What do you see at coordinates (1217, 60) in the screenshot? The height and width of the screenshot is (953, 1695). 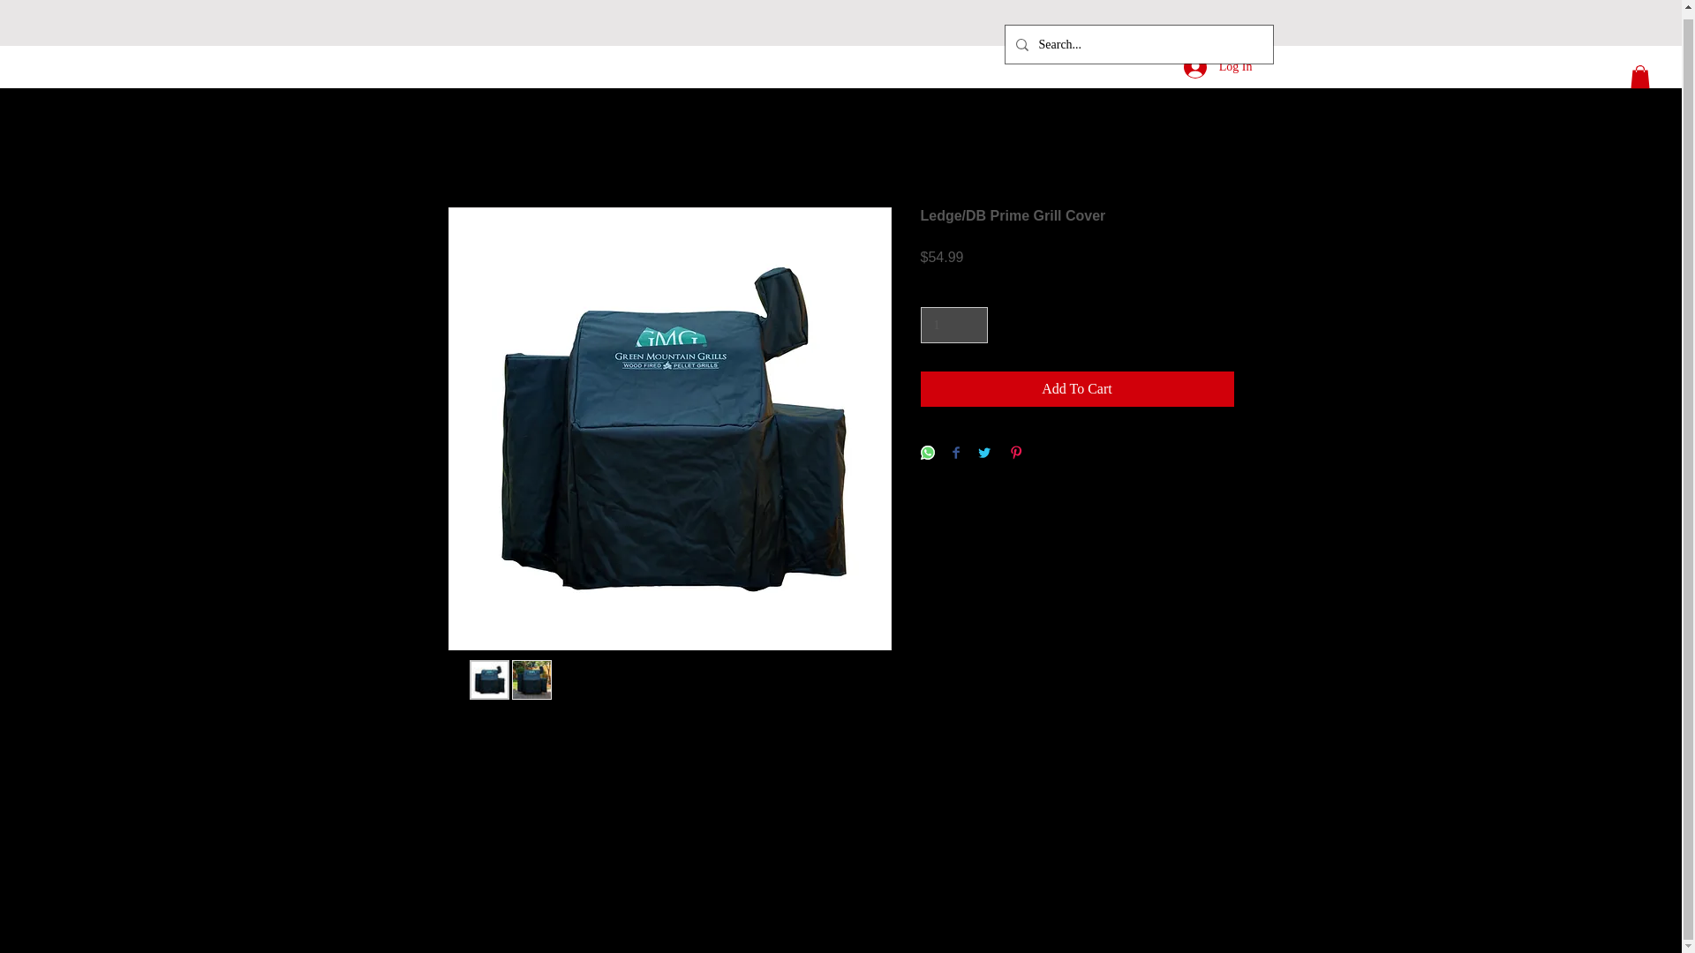 I see `Log In` at bounding box center [1217, 60].